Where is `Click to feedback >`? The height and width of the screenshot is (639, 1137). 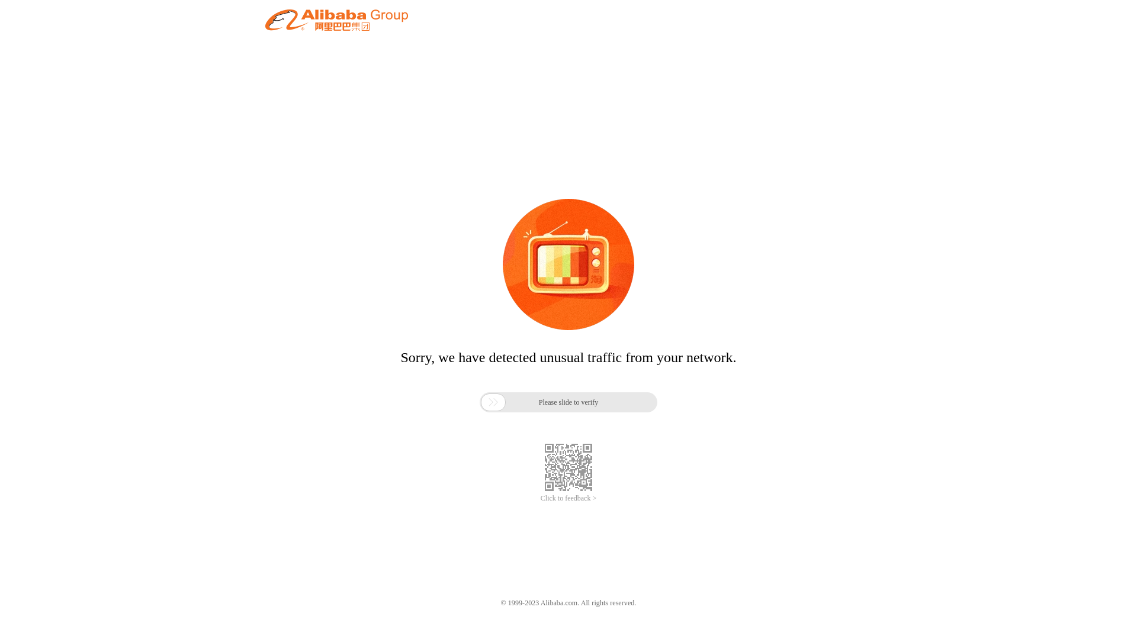 Click to feedback > is located at coordinates (568, 498).